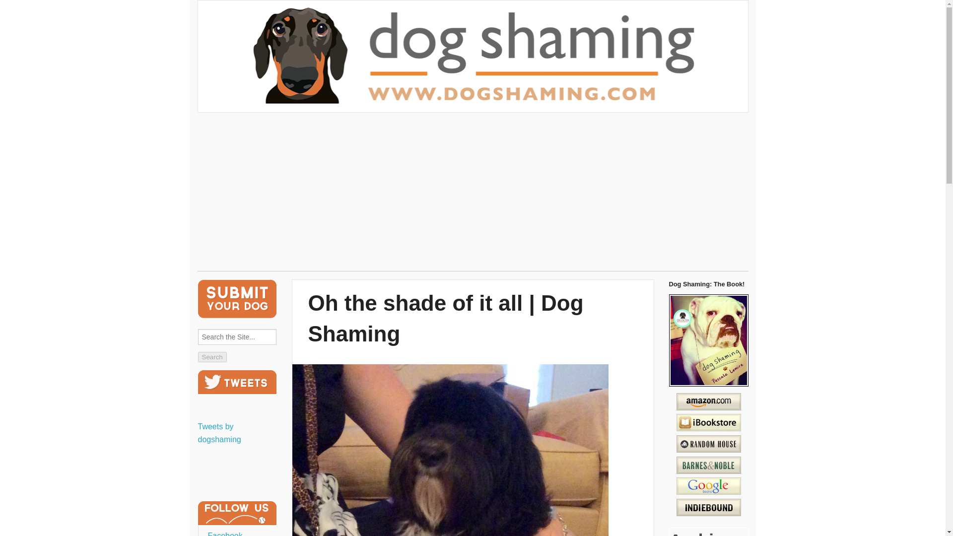 Image resolution: width=953 pixels, height=536 pixels. What do you see at coordinates (219, 433) in the screenshot?
I see `Tweets by dogshaming` at bounding box center [219, 433].